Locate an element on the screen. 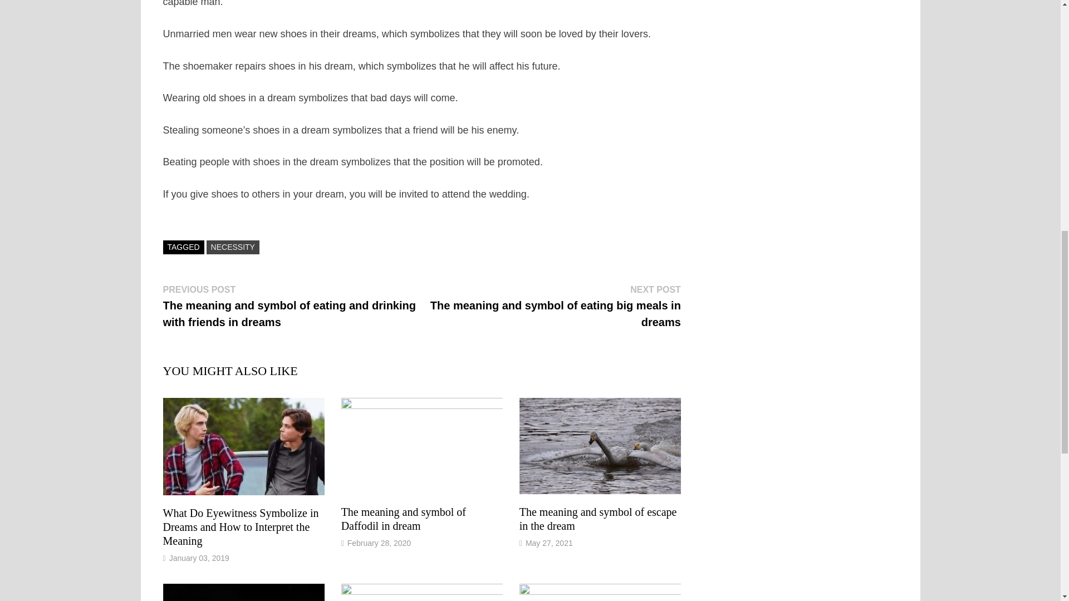 Image resolution: width=1069 pixels, height=601 pixels. January 03, 2019 is located at coordinates (199, 558).